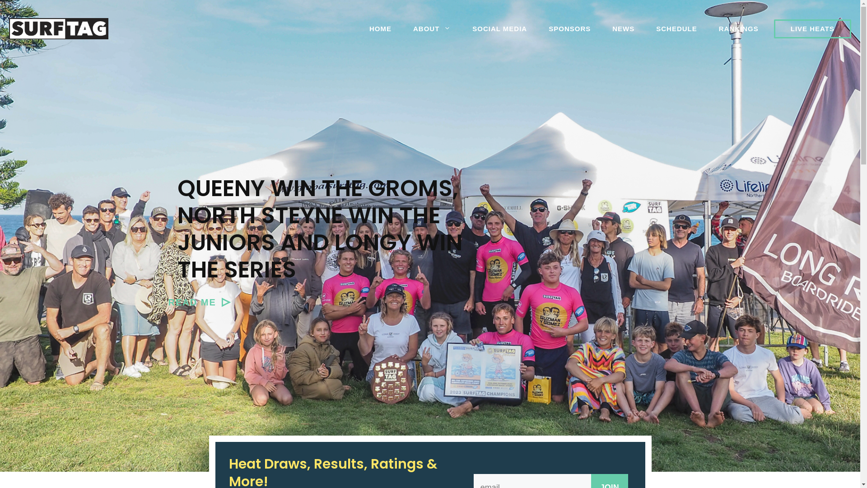  I want to click on ABOUT, so click(432, 29).